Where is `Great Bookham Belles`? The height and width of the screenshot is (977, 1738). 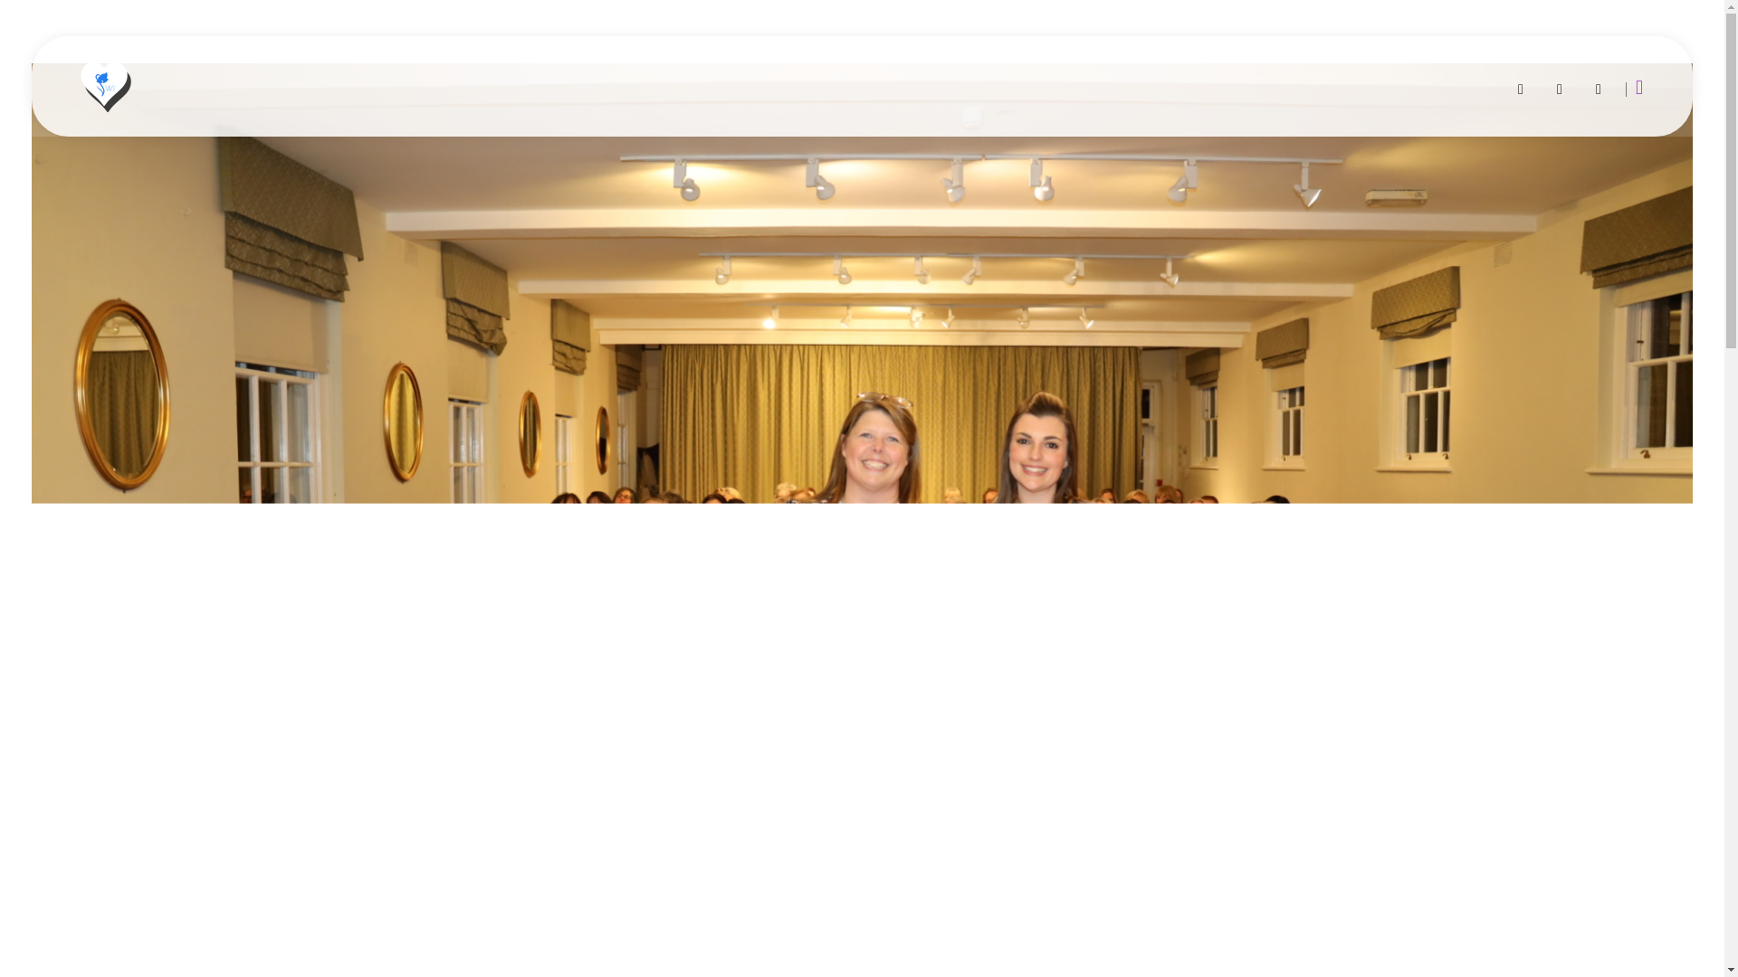
Great Bookham Belles is located at coordinates (103, 84).